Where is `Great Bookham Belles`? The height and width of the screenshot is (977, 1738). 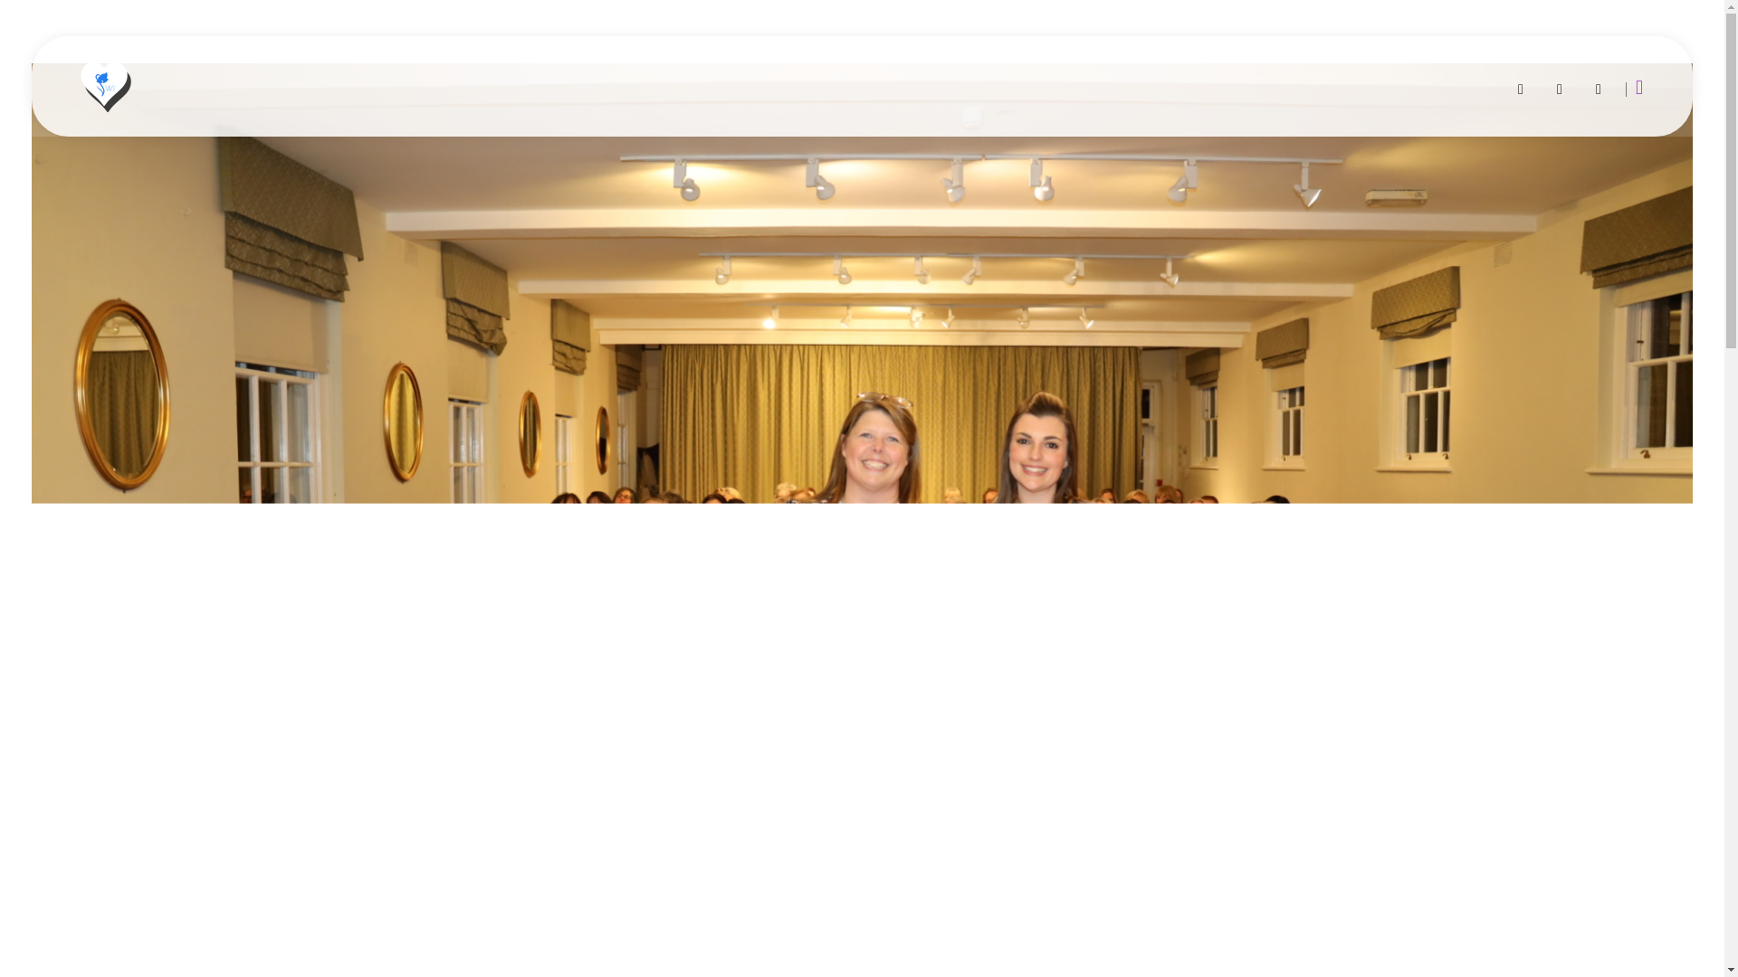
Great Bookham Belles is located at coordinates (103, 84).